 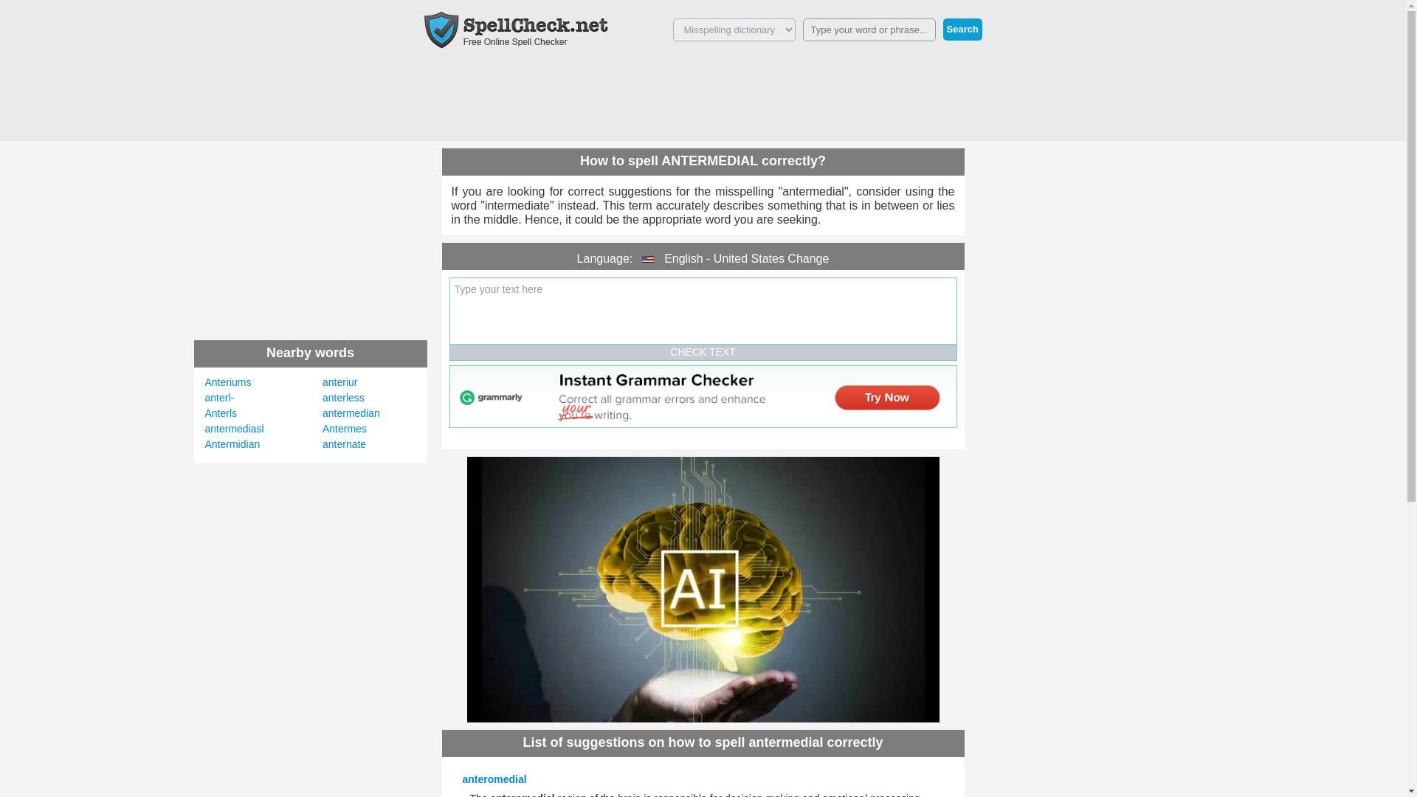 I want to click on anternate, so click(x=344, y=444).